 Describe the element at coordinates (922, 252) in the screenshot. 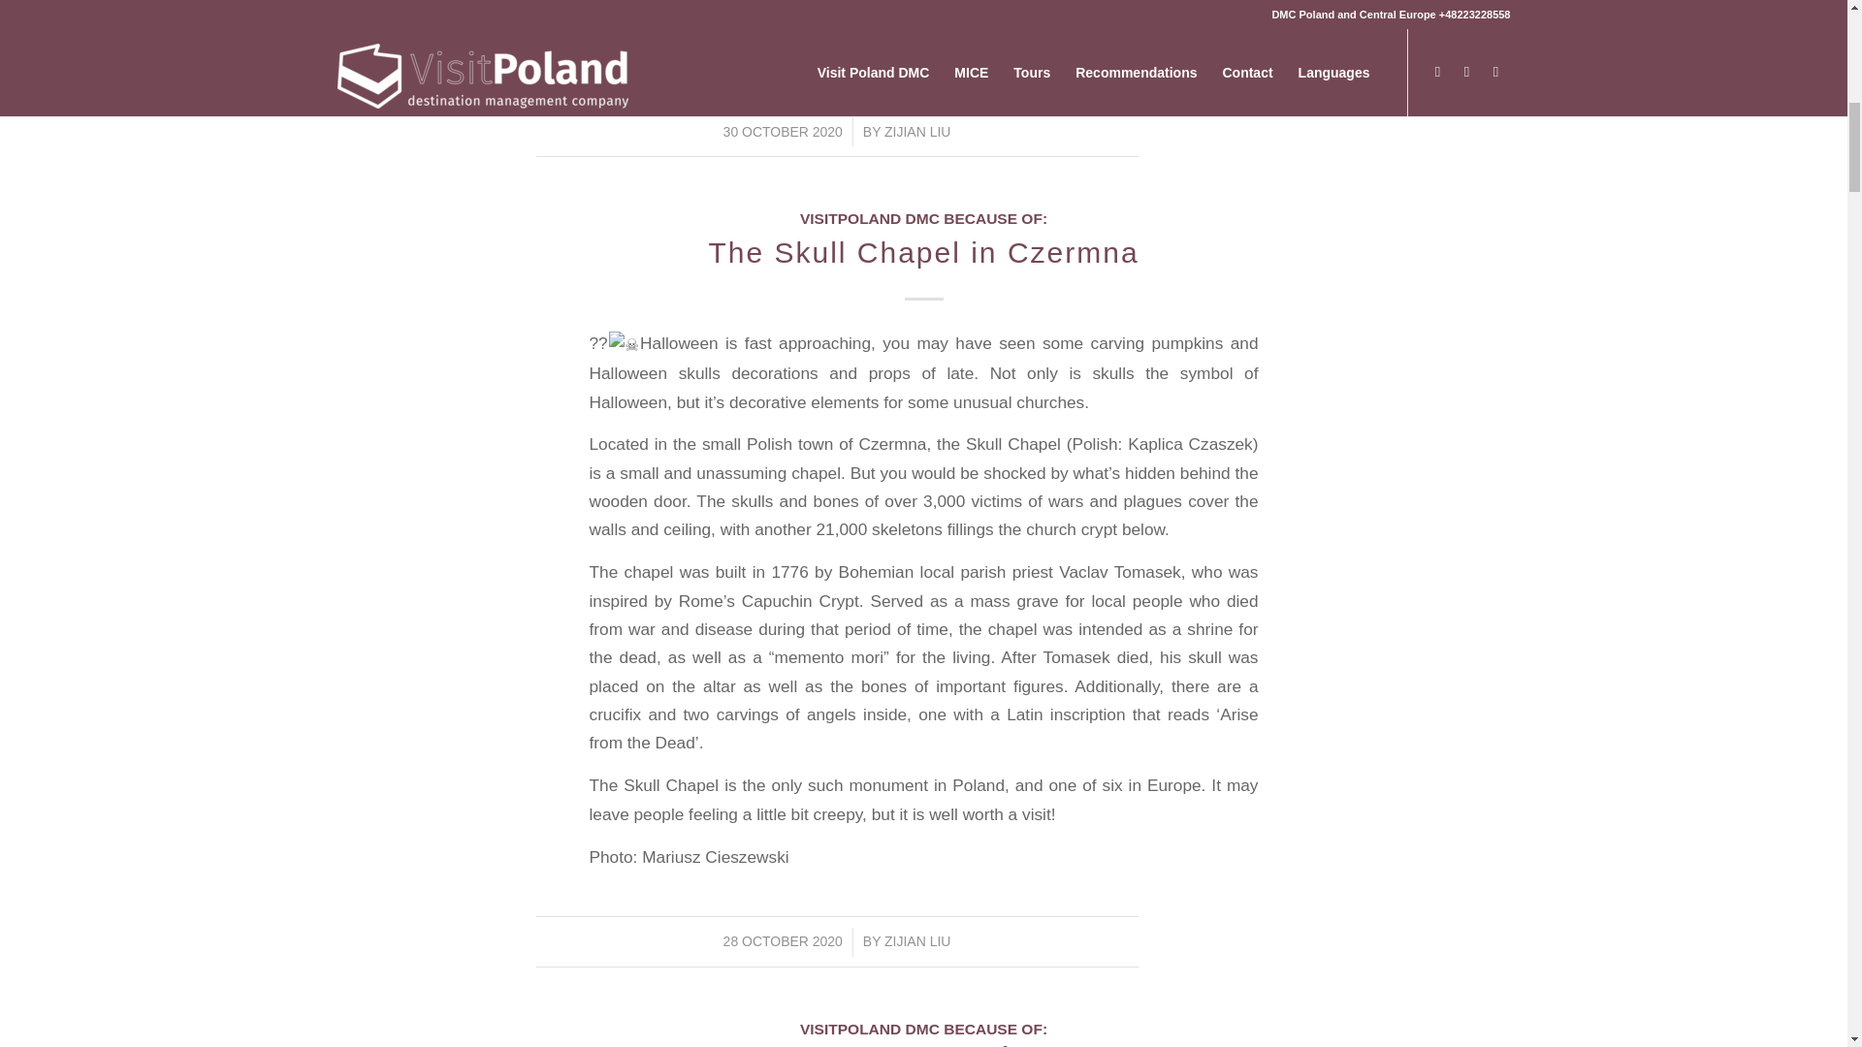

I see `The Skull Chapel in Czermna` at that location.